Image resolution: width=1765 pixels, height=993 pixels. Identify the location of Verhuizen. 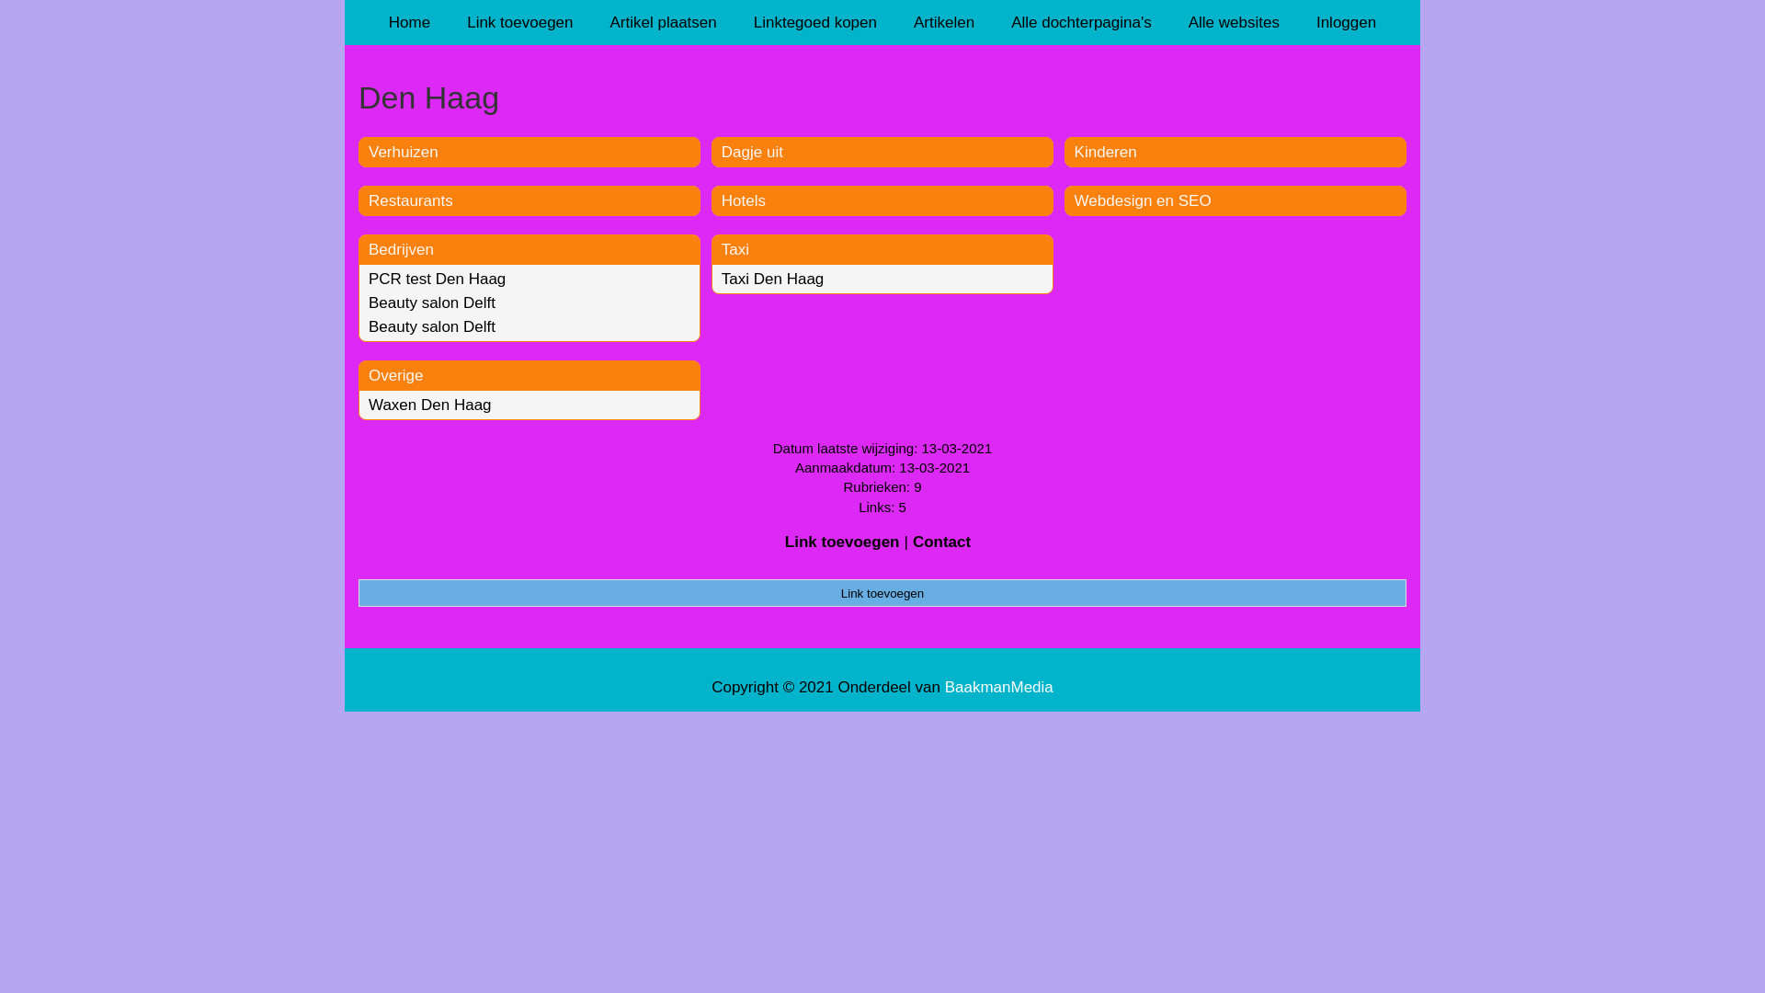
(404, 152).